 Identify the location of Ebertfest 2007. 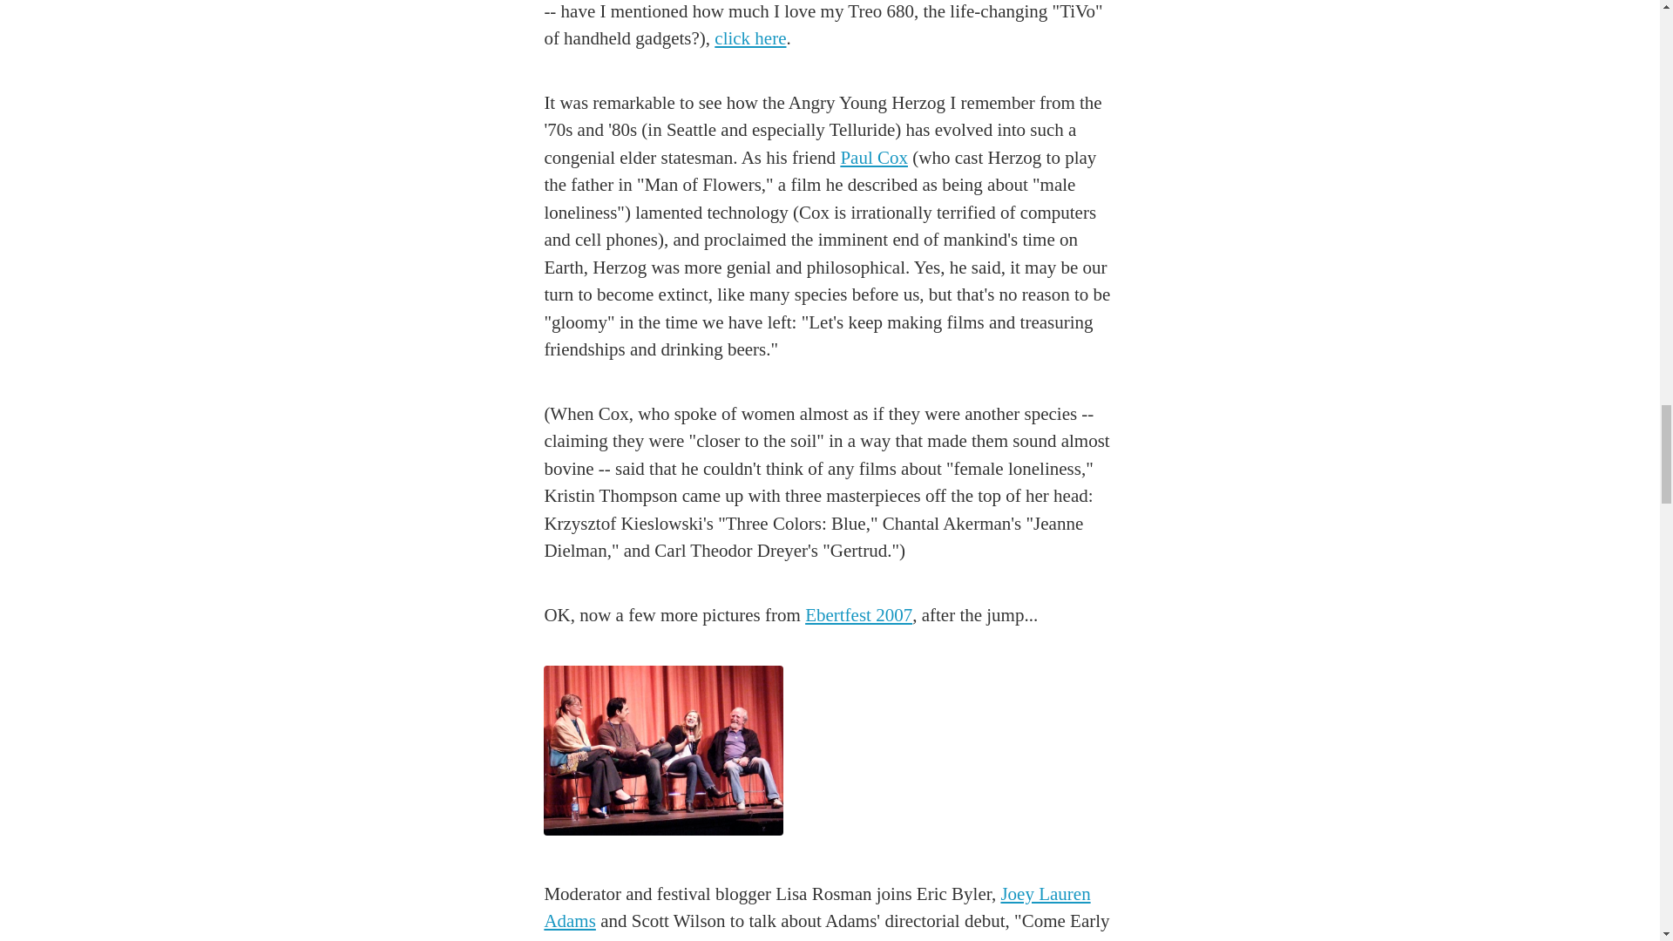
(857, 615).